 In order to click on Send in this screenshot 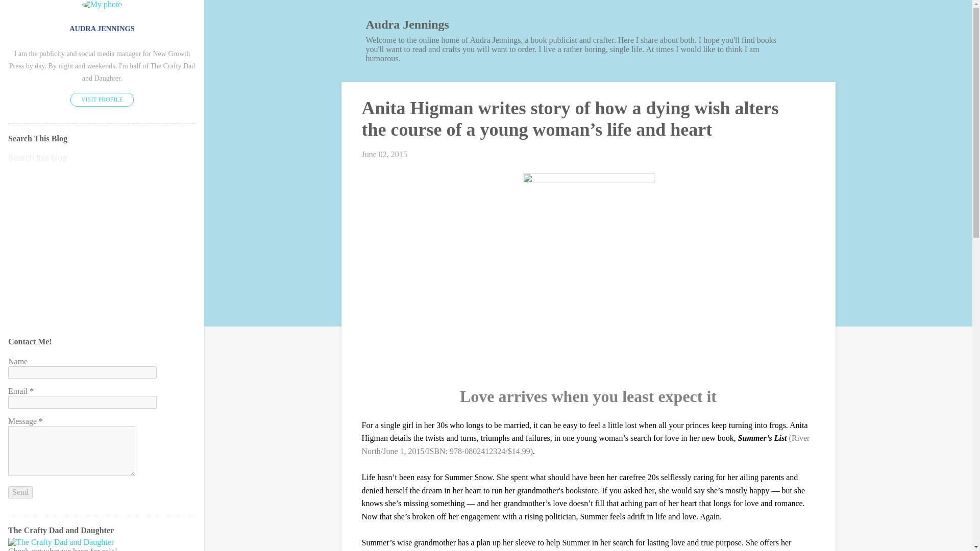, I will do `click(20, 492)`.